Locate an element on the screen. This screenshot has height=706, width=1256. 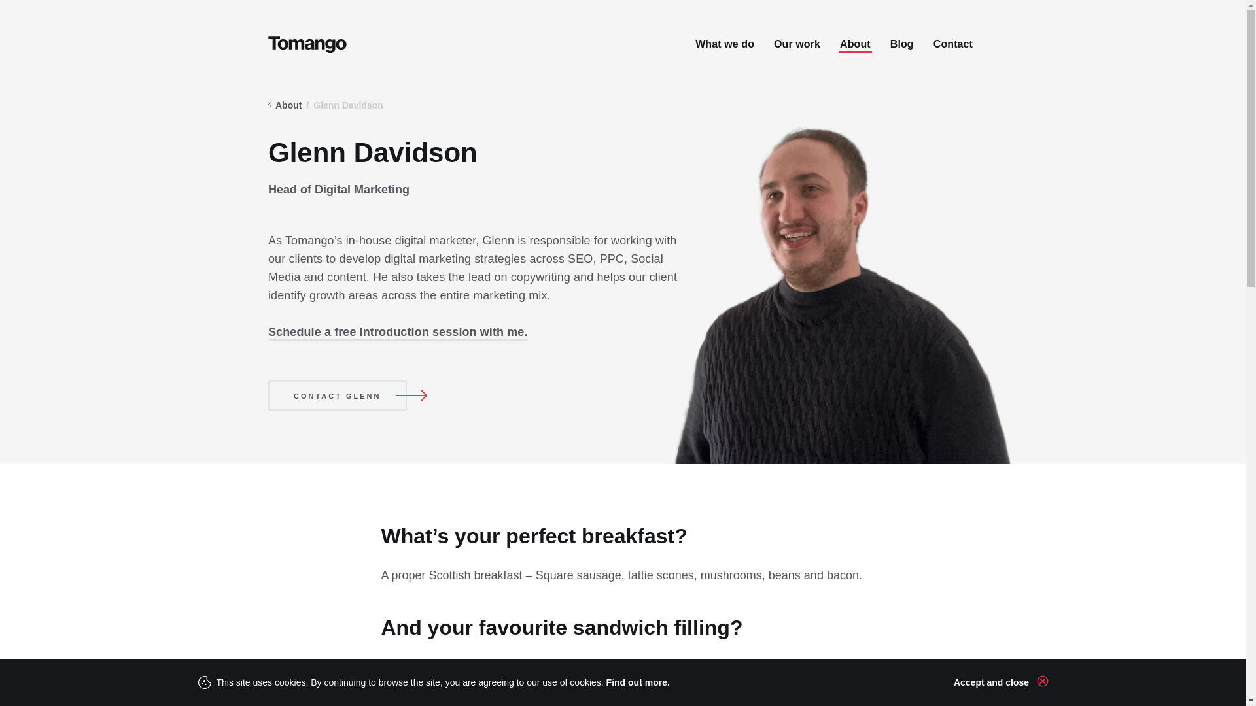
Contact is located at coordinates (952, 44).